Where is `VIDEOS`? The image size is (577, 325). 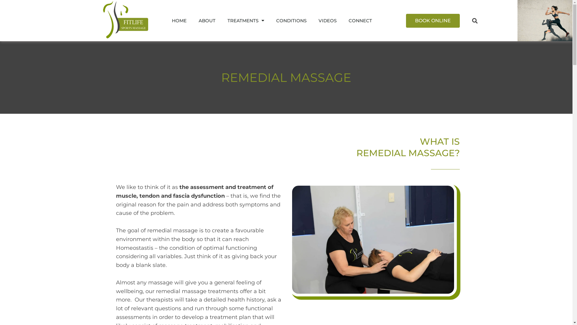 VIDEOS is located at coordinates (328, 20).